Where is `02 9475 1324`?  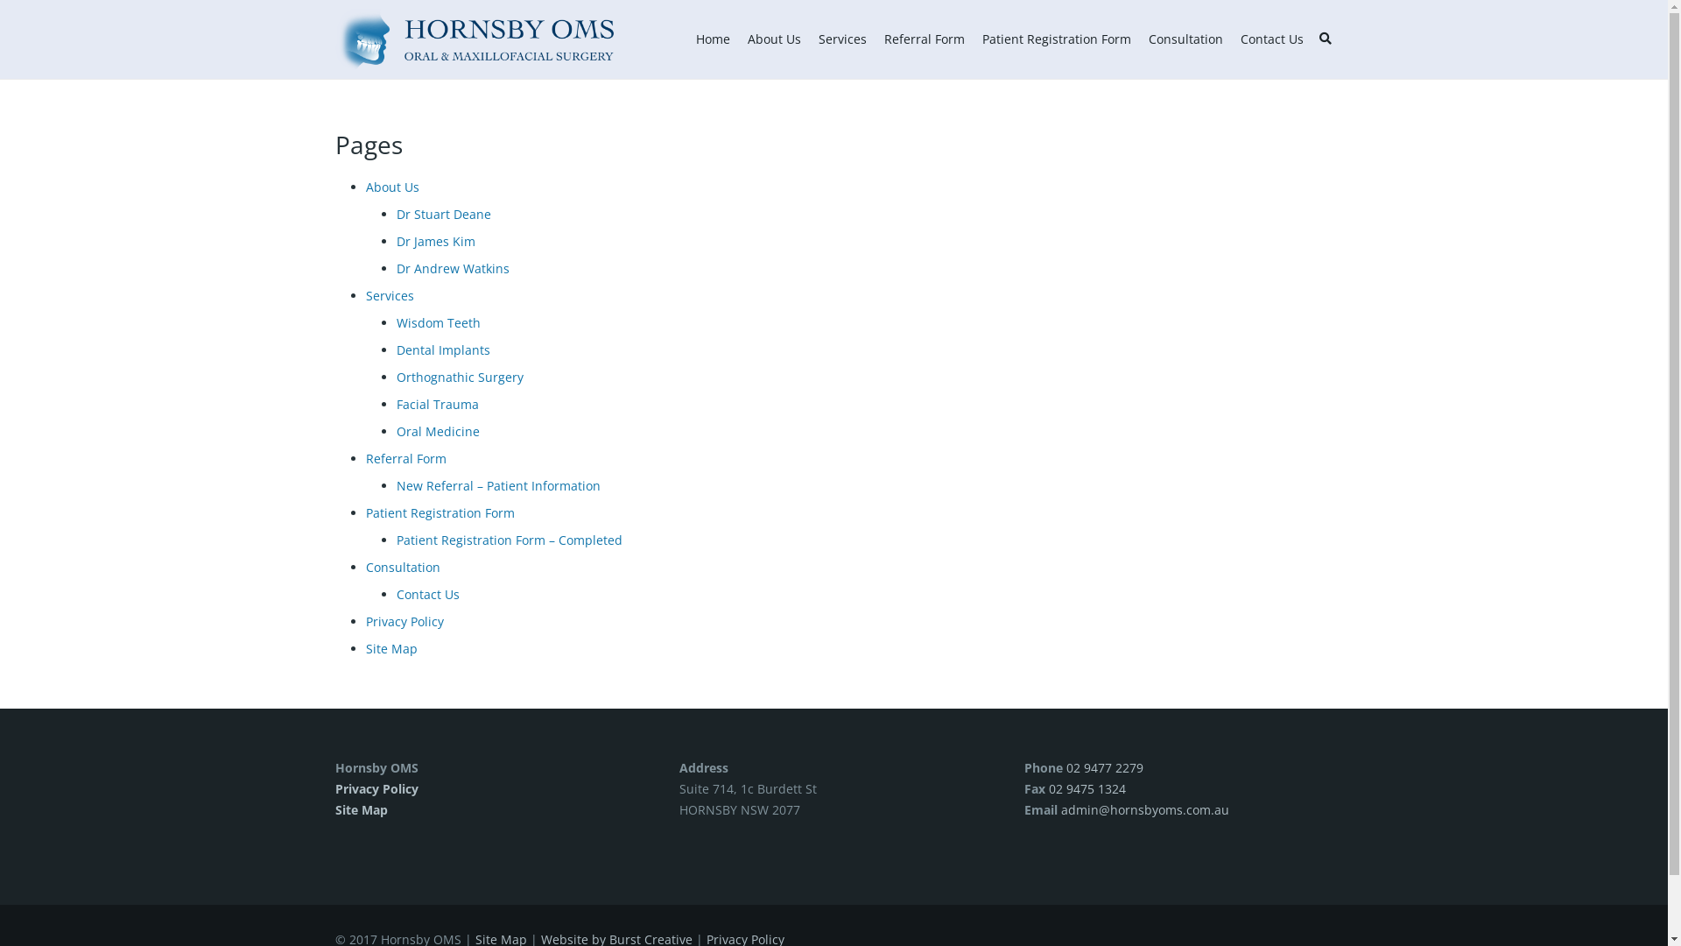 02 9475 1324 is located at coordinates (1087, 788).